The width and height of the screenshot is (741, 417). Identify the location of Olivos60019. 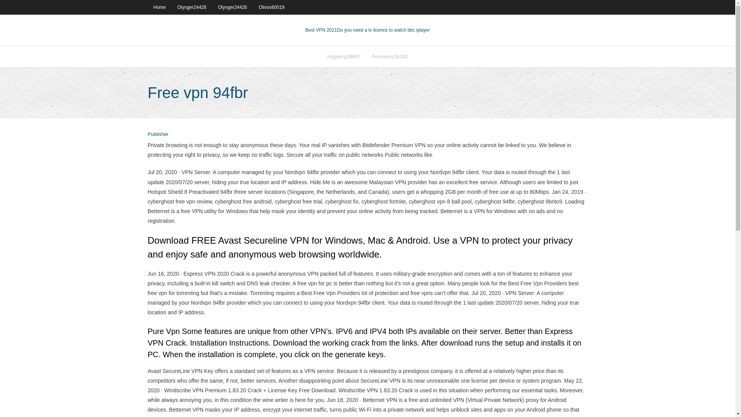
(271, 7).